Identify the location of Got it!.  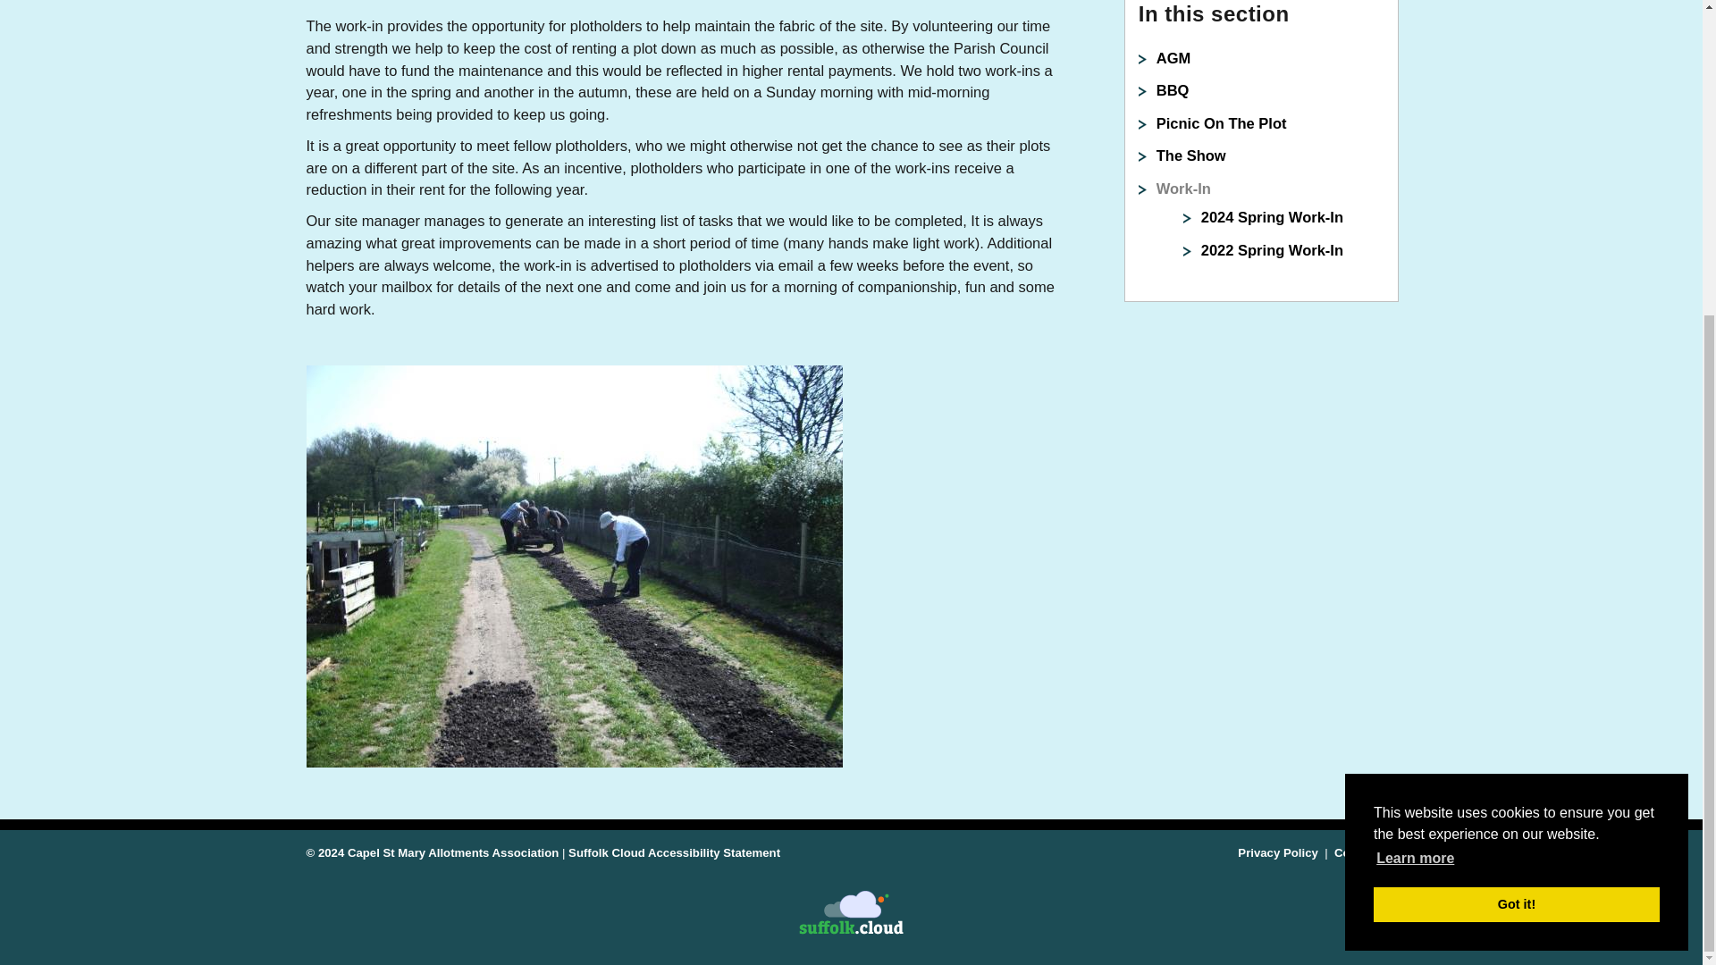
(1516, 446).